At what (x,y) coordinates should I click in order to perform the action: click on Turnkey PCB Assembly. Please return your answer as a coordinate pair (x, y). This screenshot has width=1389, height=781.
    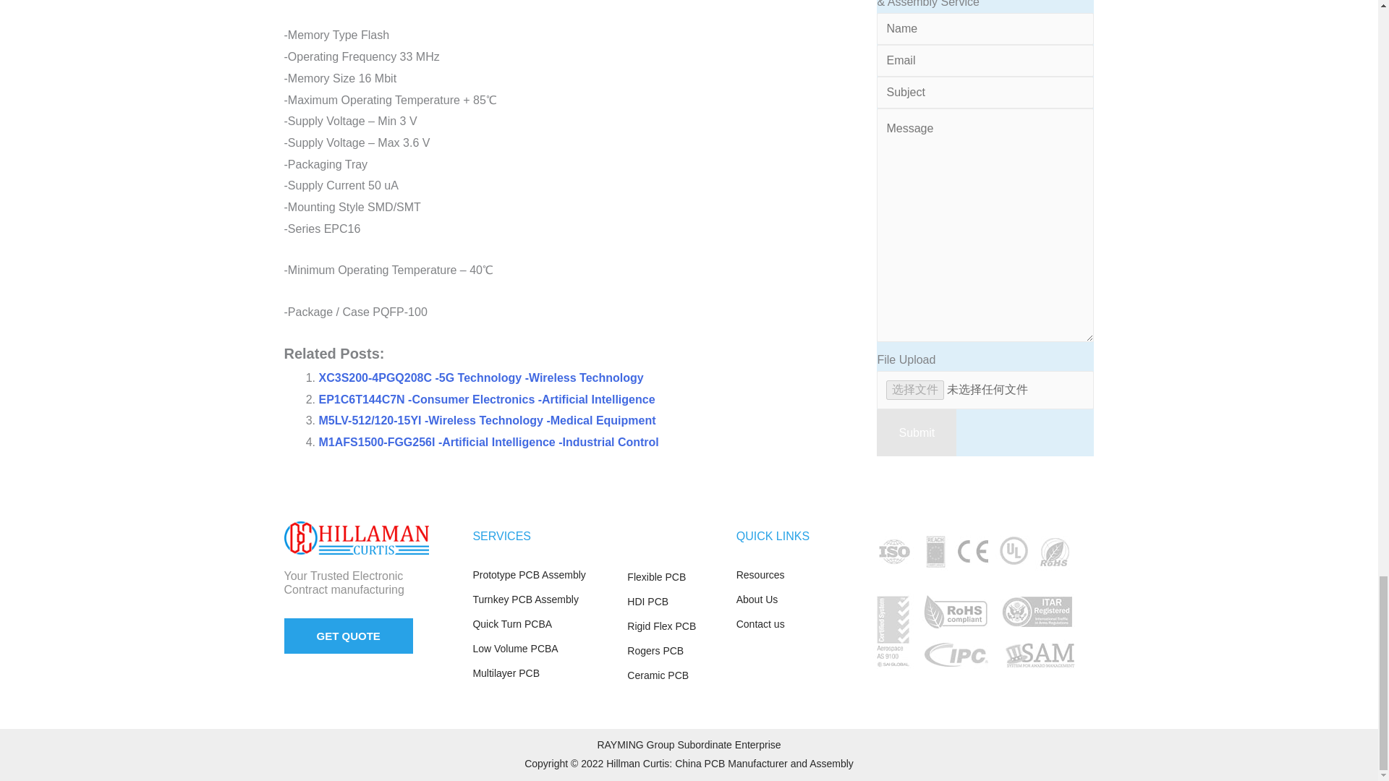
    Looking at the image, I should click on (542, 600).